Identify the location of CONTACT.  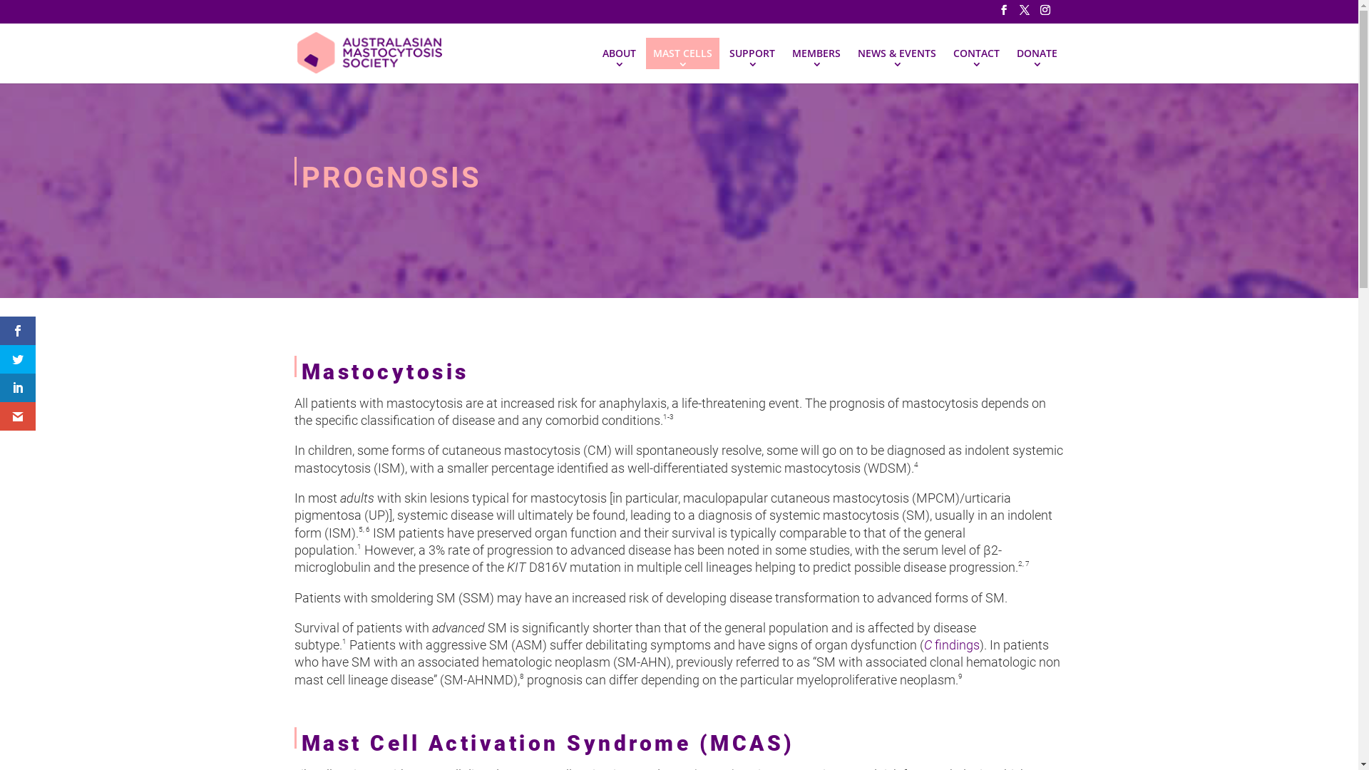
(975, 53).